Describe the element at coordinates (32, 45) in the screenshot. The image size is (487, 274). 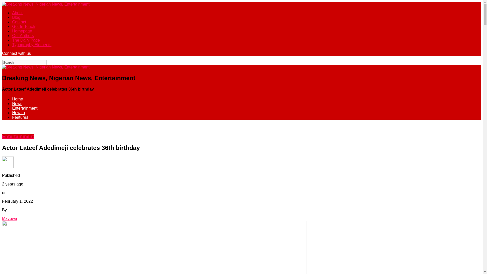
I see `Typography Elements` at that location.